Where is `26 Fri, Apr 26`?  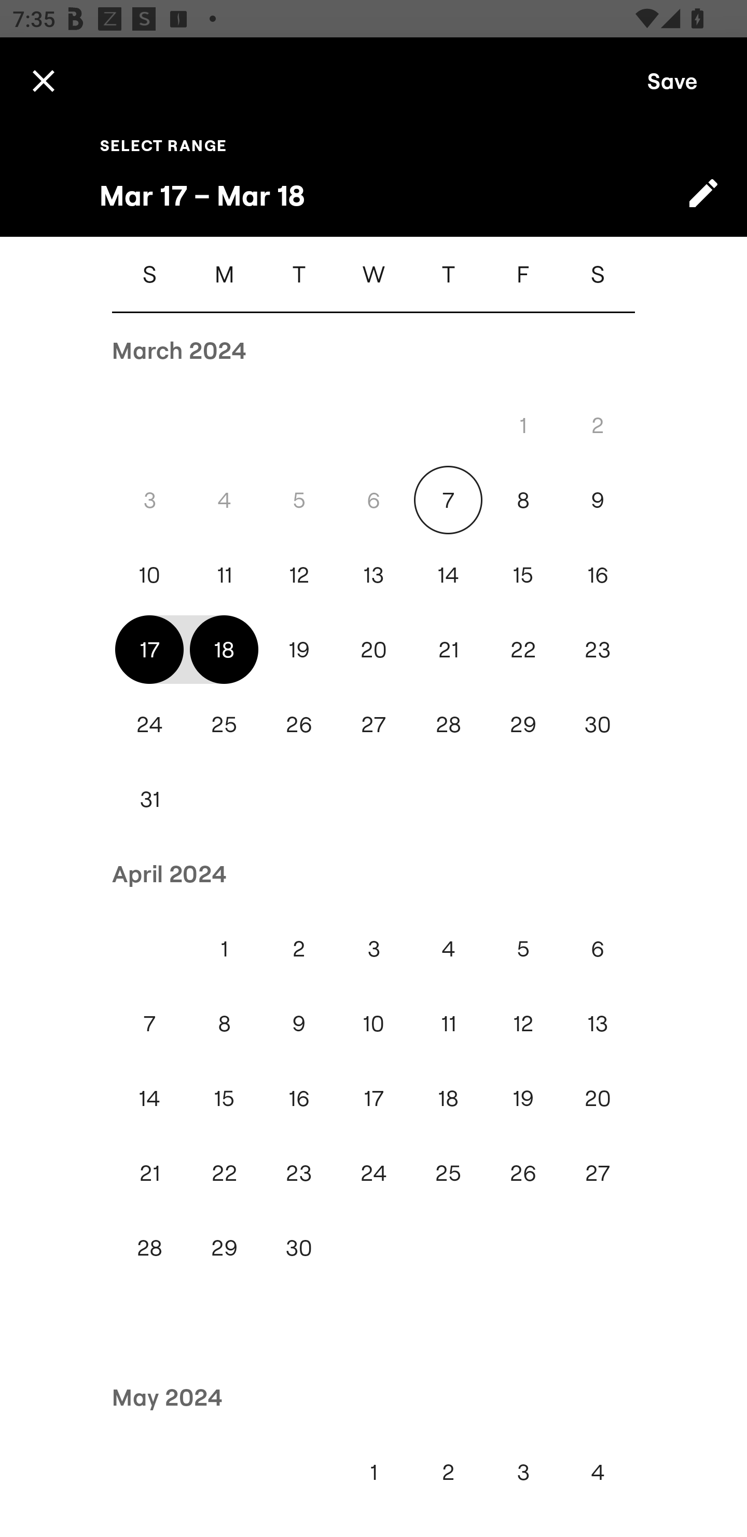
26 Fri, Apr 26 is located at coordinates (523, 1174).